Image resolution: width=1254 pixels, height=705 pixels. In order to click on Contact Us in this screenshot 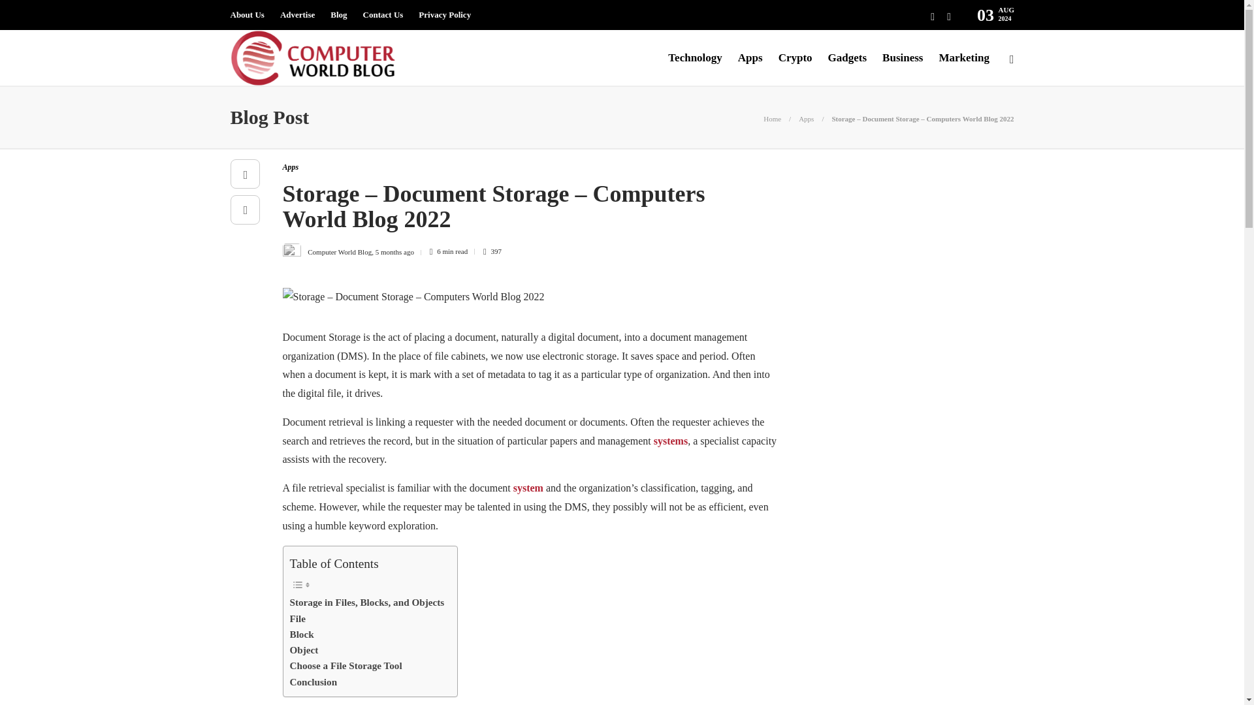, I will do `click(383, 15)`.